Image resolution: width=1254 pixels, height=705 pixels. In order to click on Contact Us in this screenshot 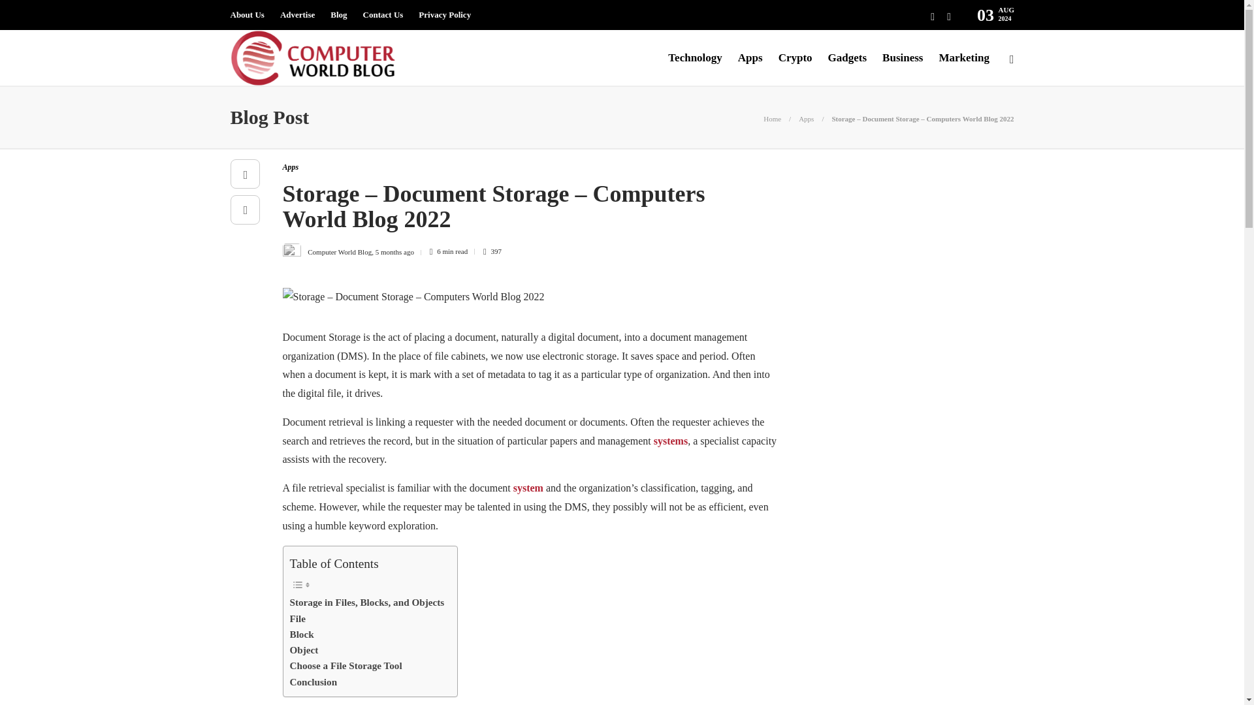, I will do `click(383, 15)`.